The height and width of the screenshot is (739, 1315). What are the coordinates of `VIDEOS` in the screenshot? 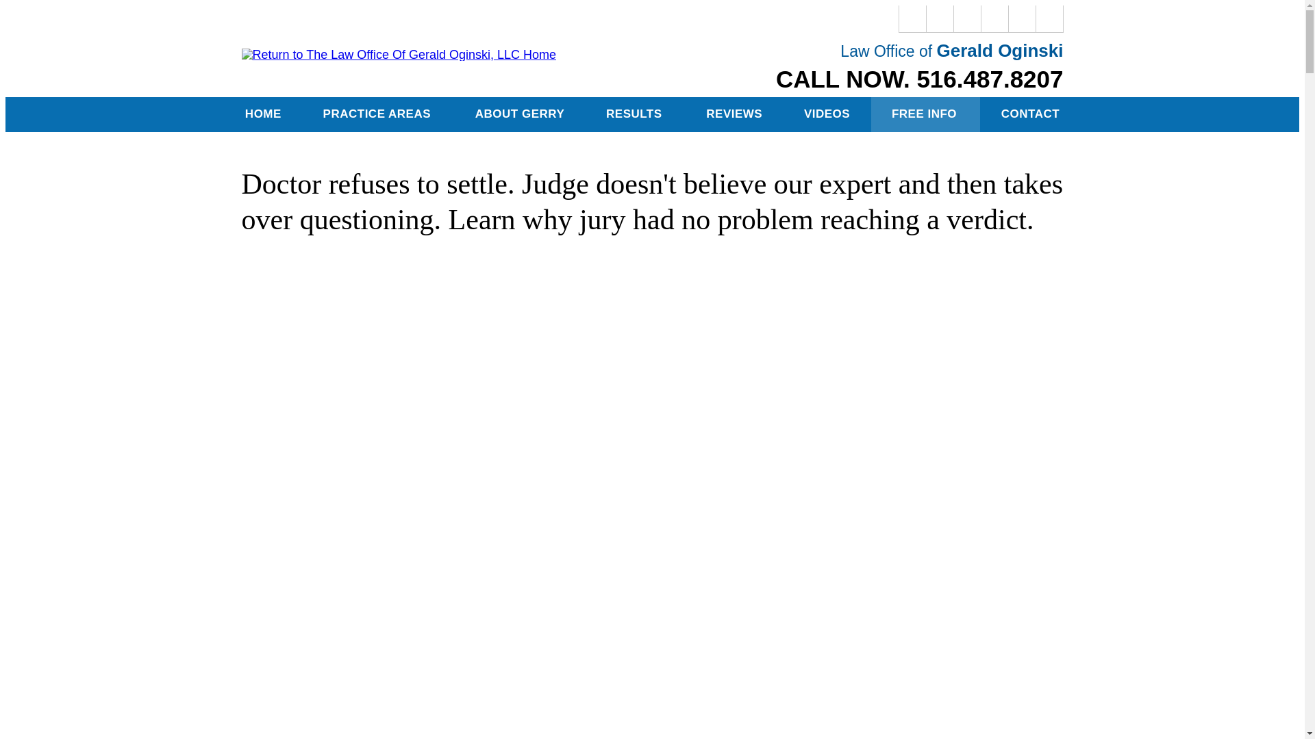 It's located at (827, 114).